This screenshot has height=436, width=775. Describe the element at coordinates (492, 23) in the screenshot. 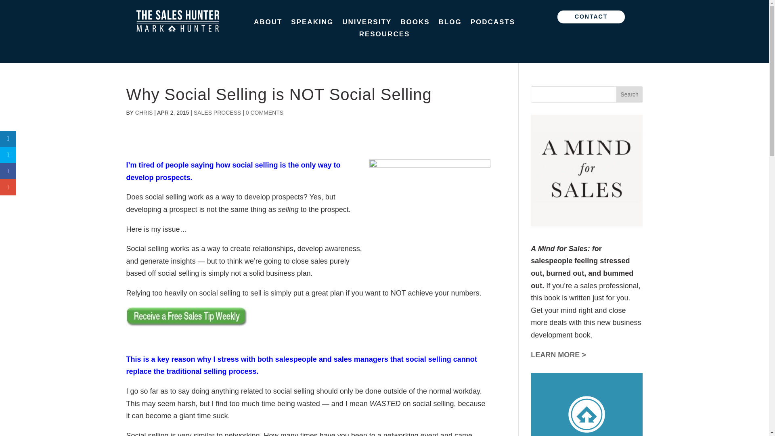

I see `PODCASTS` at that location.